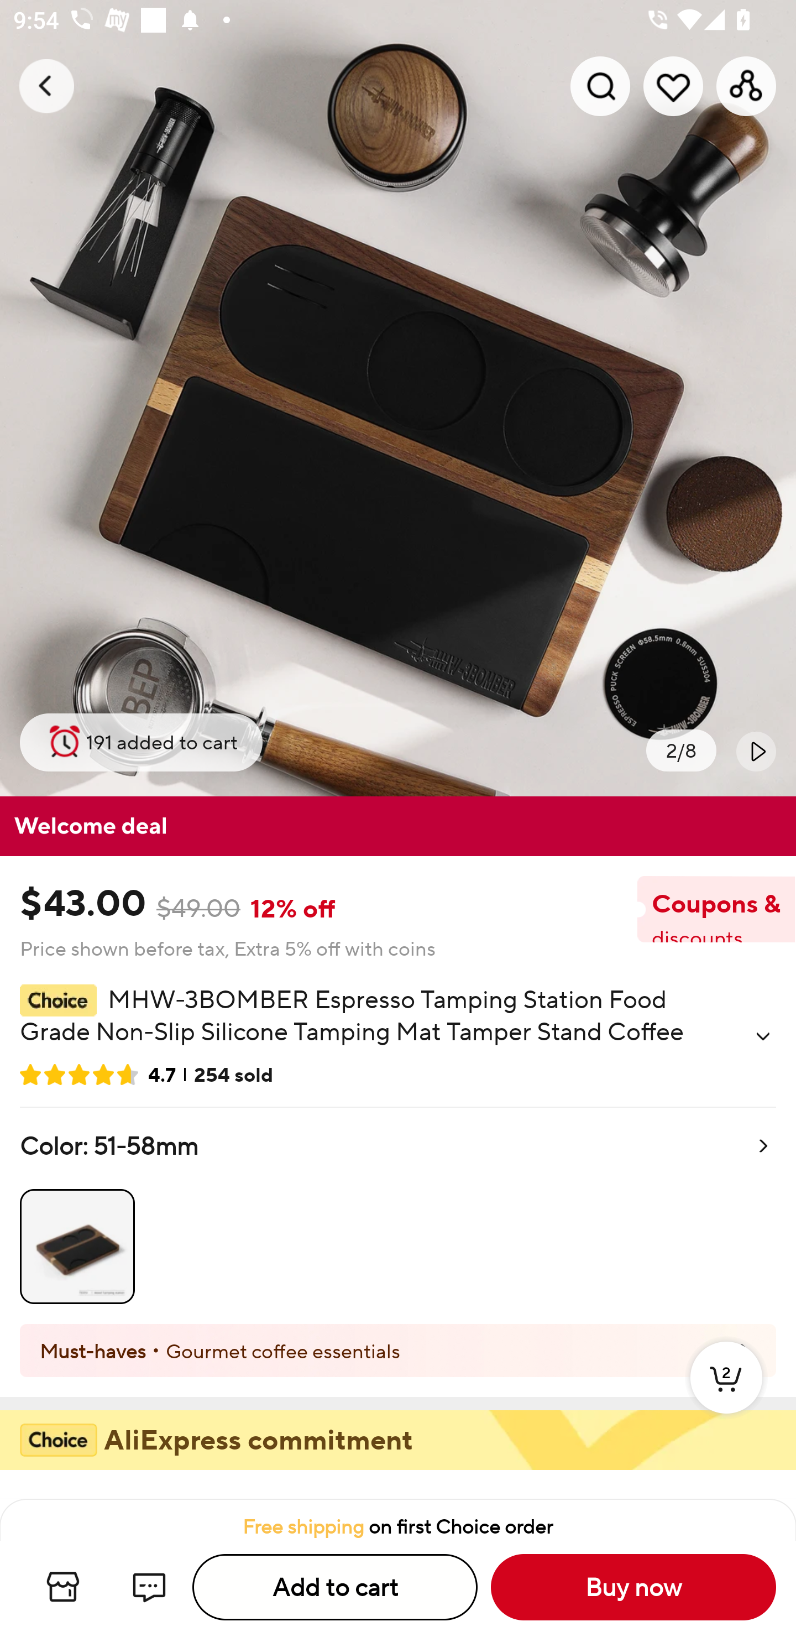  What do you see at coordinates (726, 1397) in the screenshot?
I see `2` at bounding box center [726, 1397].